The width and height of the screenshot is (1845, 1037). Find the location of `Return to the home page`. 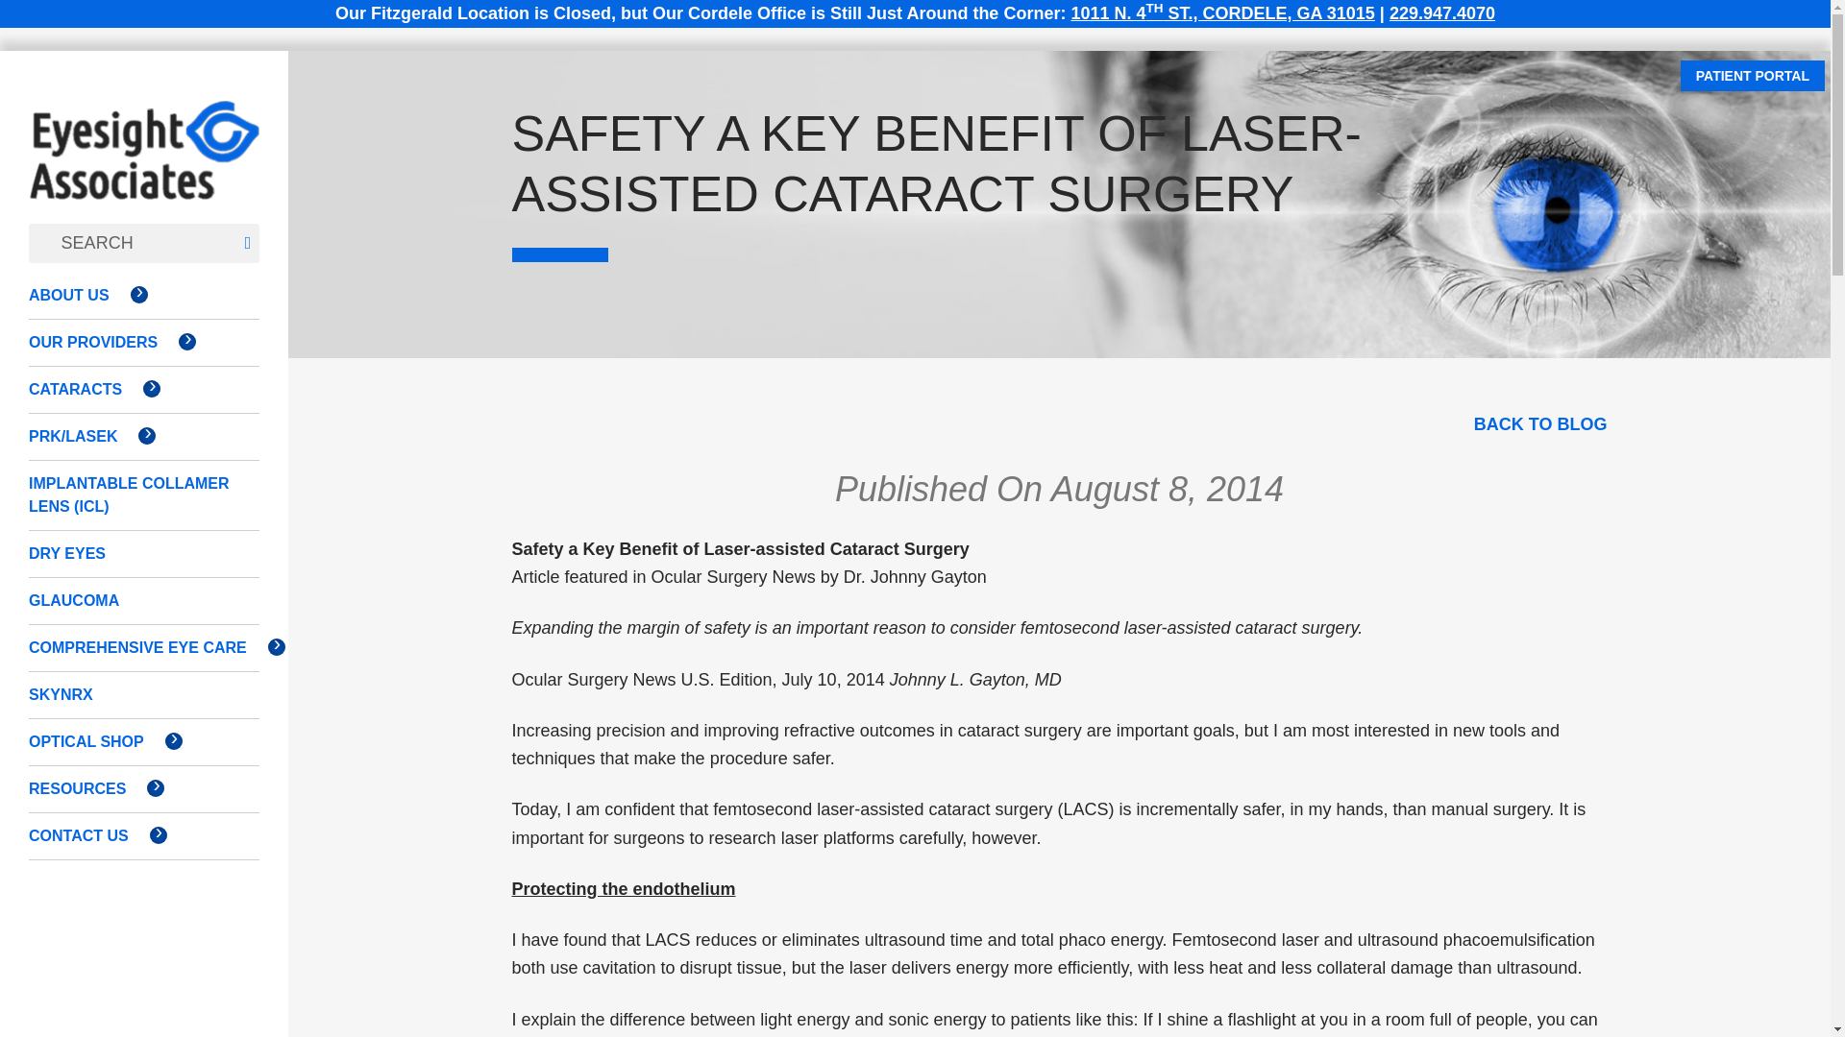

Return to the home page is located at coordinates (144, 169).